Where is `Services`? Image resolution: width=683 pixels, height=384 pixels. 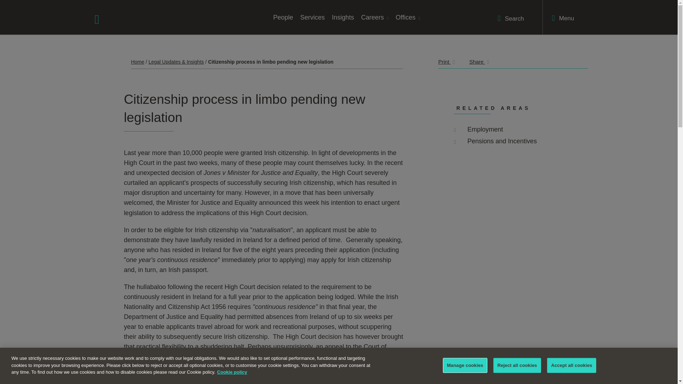 Services is located at coordinates (312, 17).